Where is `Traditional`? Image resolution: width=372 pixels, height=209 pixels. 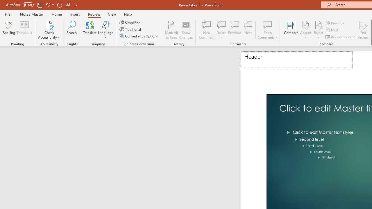
Traditional is located at coordinates (131, 30).